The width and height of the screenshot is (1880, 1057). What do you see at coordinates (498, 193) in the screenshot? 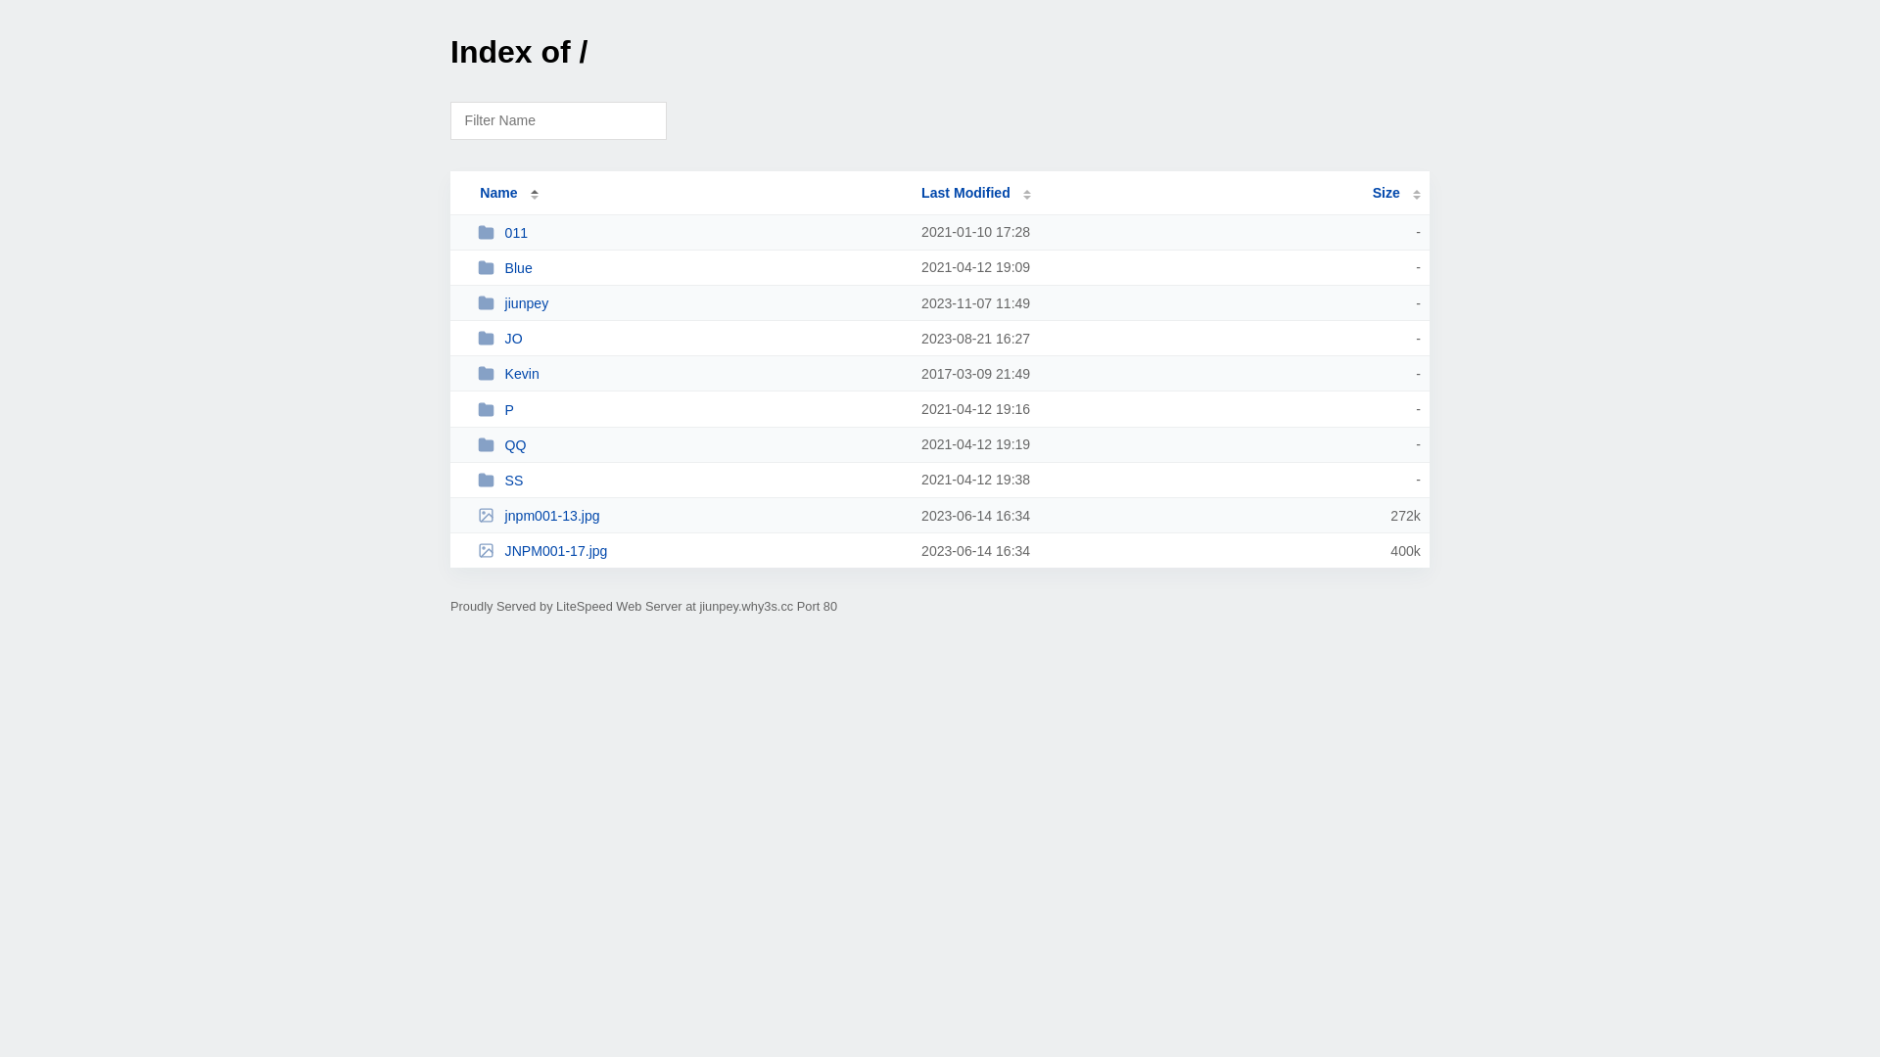
I see `Name` at bounding box center [498, 193].